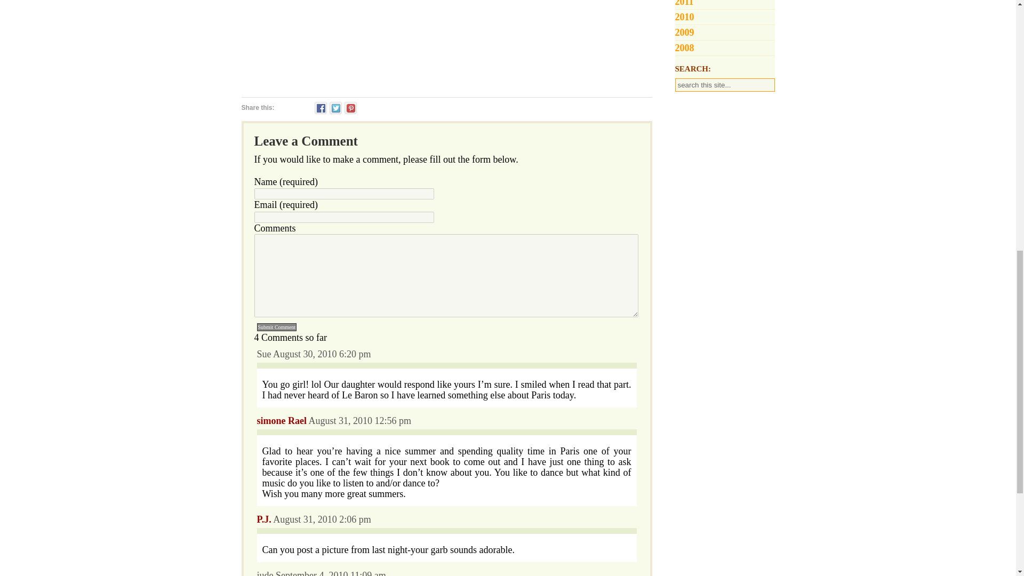  I want to click on Click to share on Pinterest, so click(350, 108).